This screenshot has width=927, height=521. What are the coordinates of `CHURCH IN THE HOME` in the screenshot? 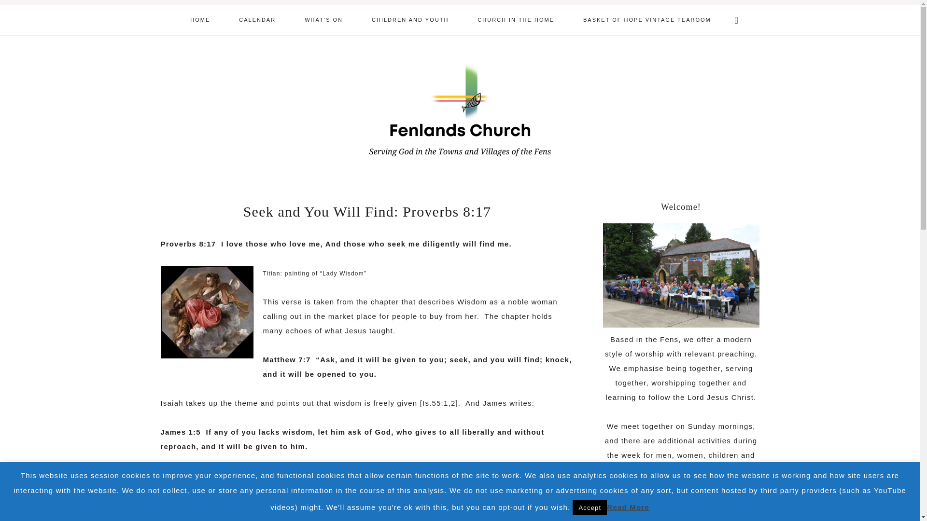 It's located at (516, 20).